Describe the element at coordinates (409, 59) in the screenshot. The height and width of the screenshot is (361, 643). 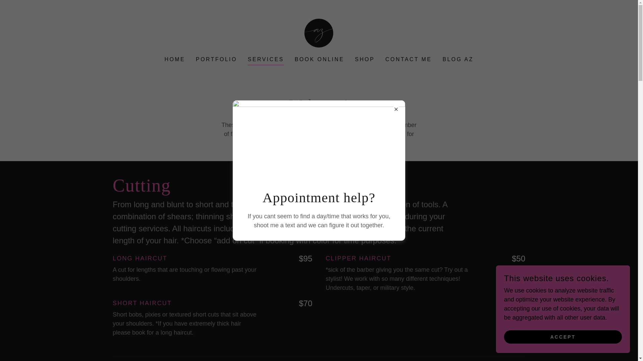
I see `CONTACT ME` at that location.